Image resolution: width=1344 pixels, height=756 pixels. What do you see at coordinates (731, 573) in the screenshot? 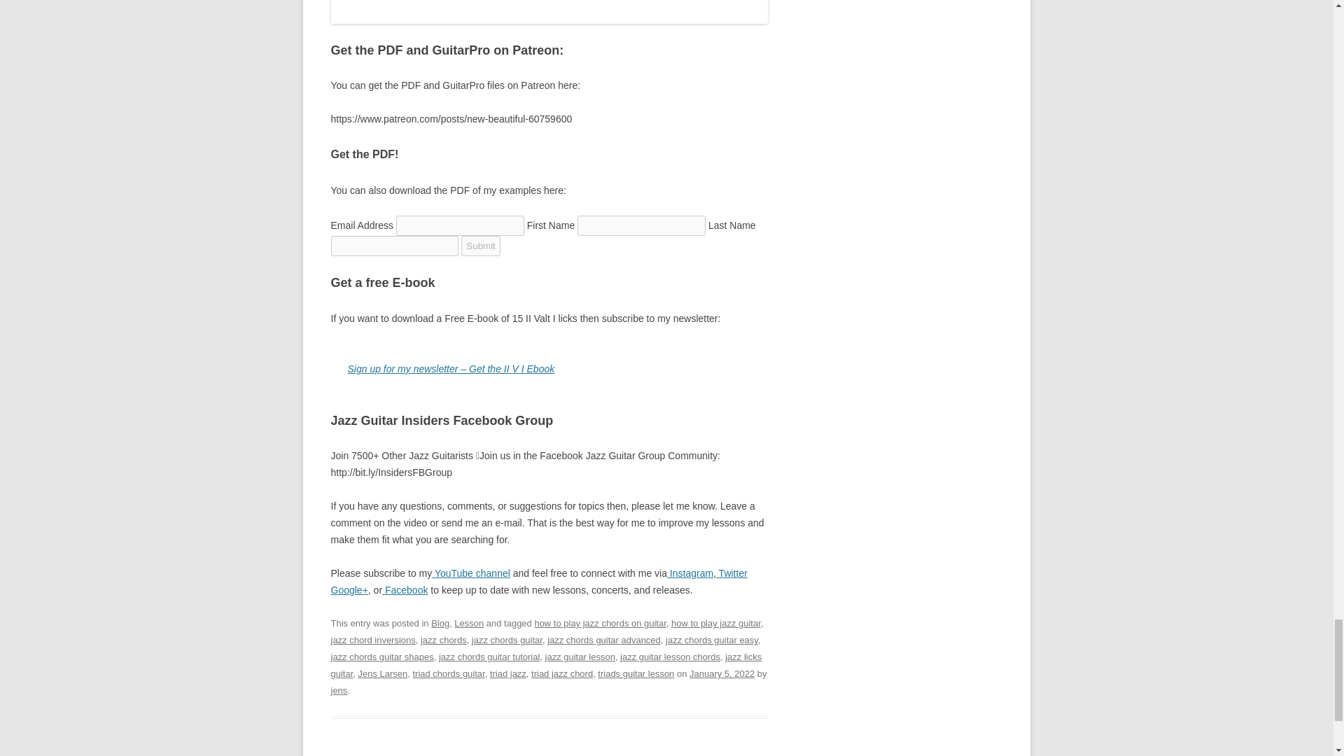
I see `Twitter` at bounding box center [731, 573].